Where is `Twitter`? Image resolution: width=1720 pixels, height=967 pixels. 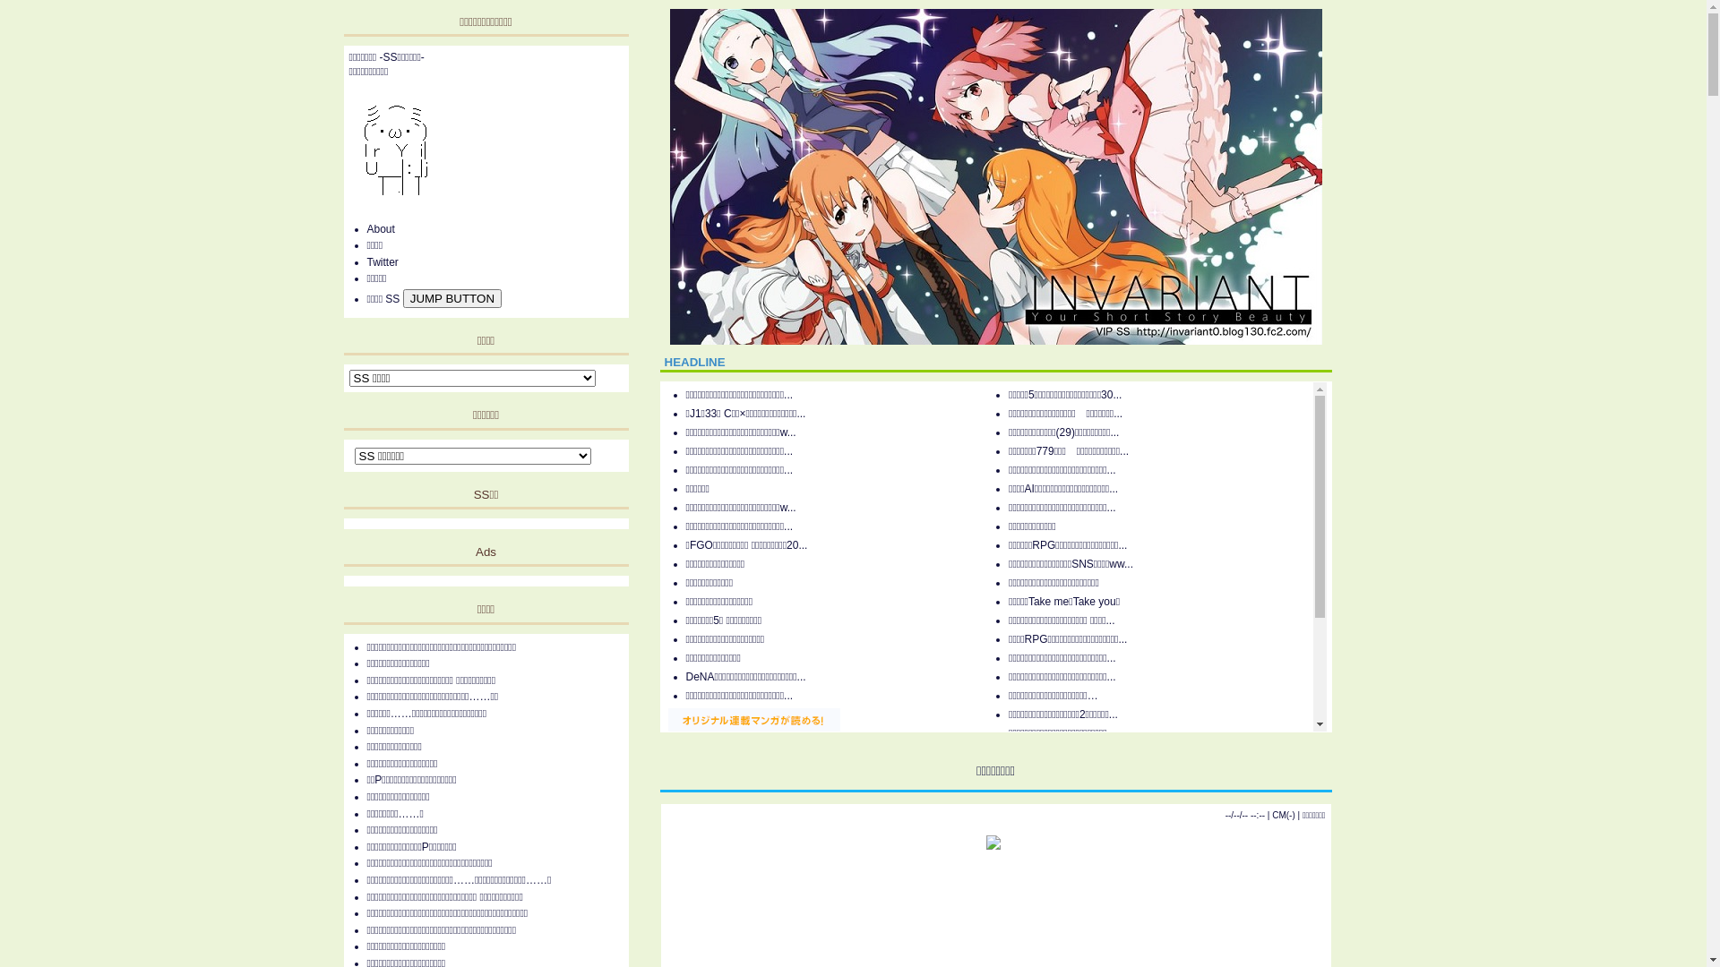 Twitter is located at coordinates (383, 262).